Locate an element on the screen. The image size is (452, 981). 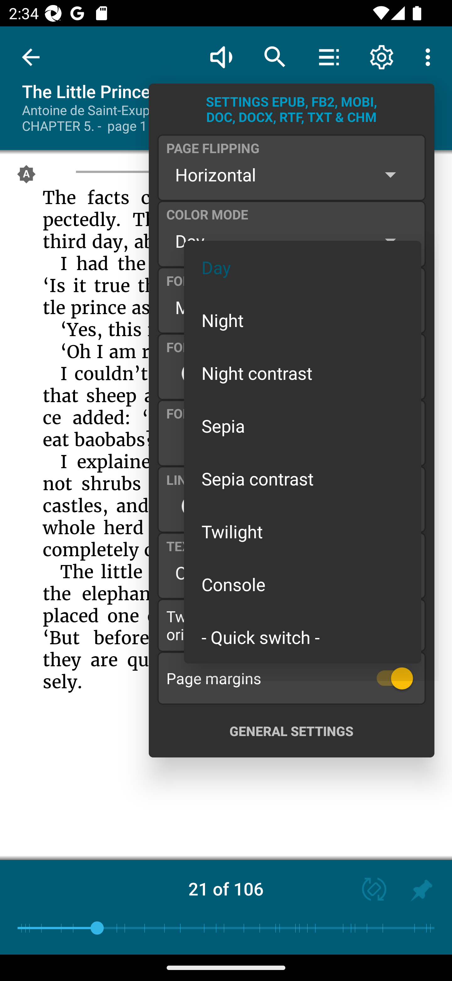
- Quick switch - is located at coordinates (303, 636).